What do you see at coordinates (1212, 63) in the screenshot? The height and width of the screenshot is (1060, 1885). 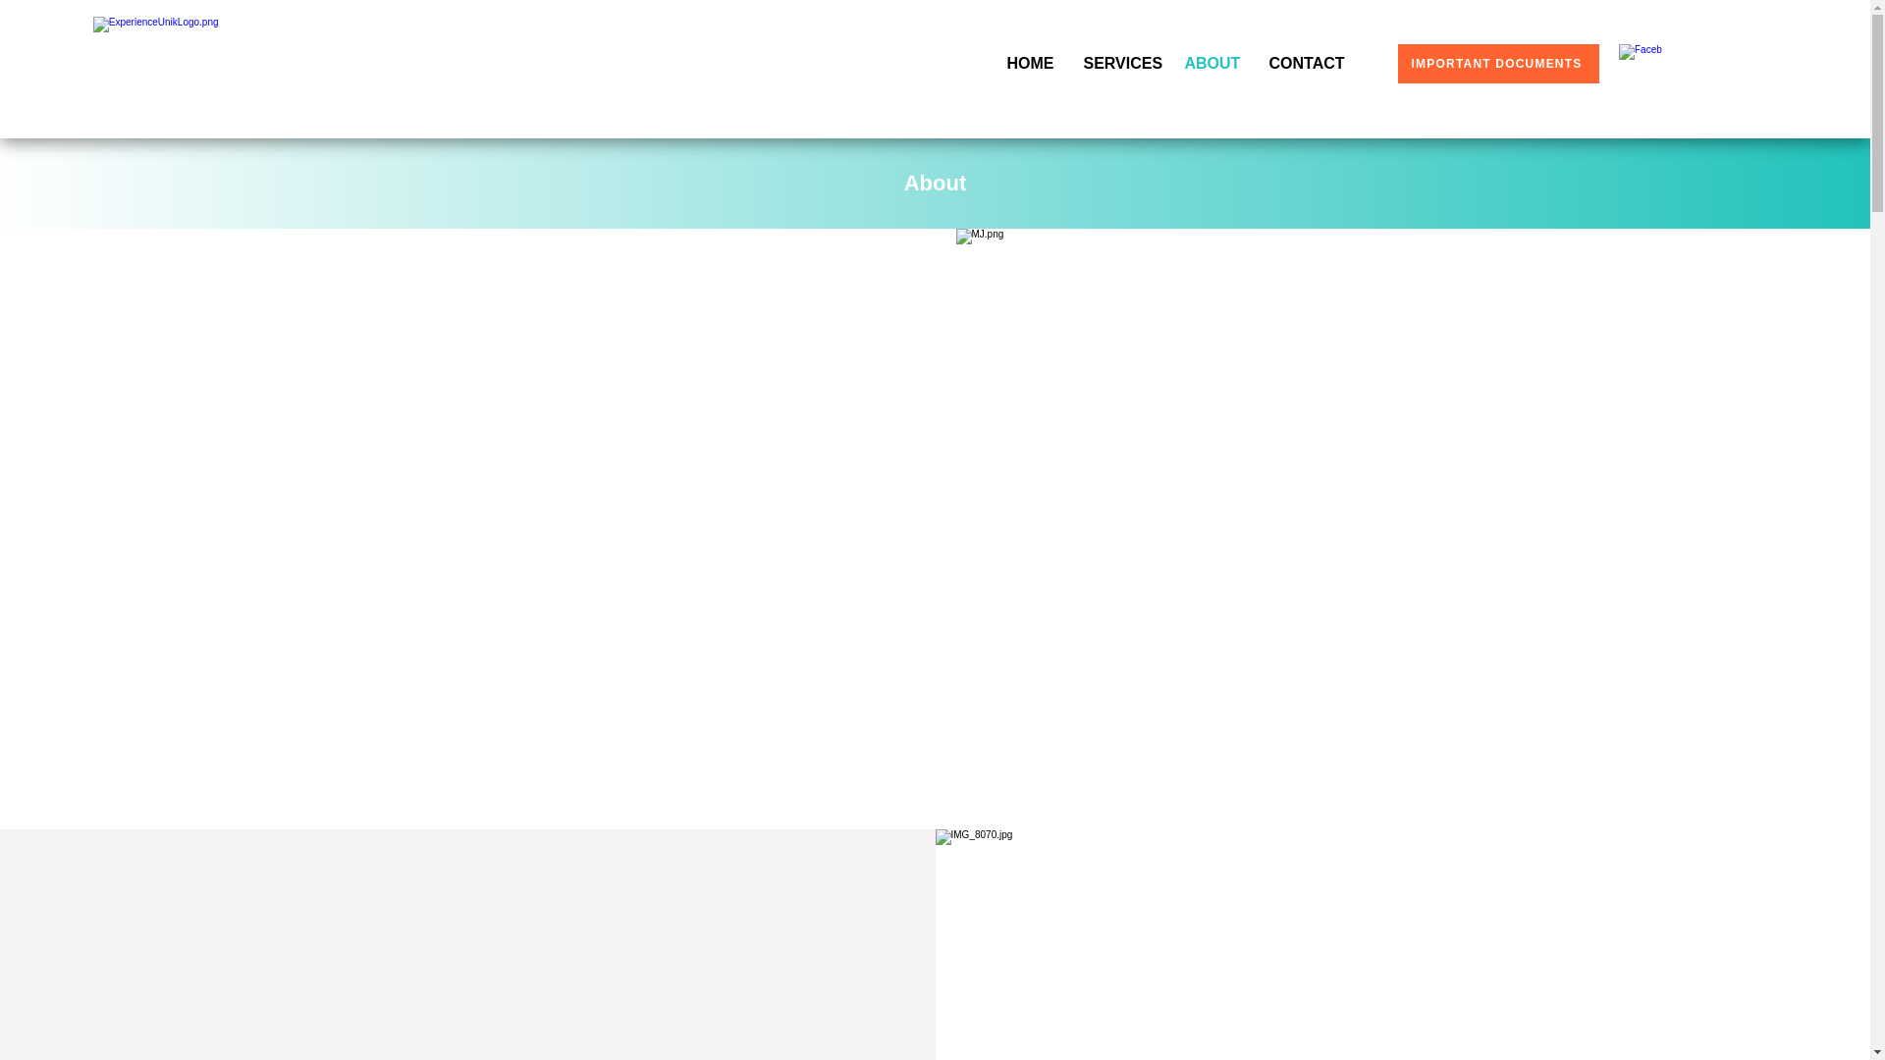 I see `ABOUT` at bounding box center [1212, 63].